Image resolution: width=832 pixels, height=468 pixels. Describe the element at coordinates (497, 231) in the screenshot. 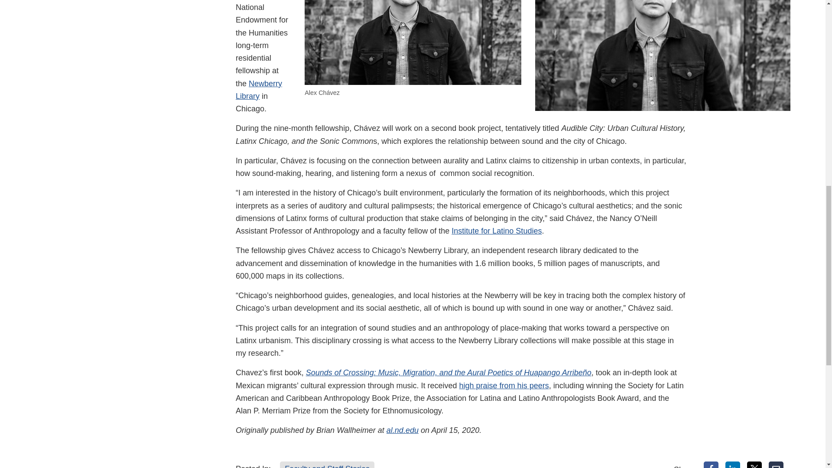

I see `Institute for Latino Studies` at that location.